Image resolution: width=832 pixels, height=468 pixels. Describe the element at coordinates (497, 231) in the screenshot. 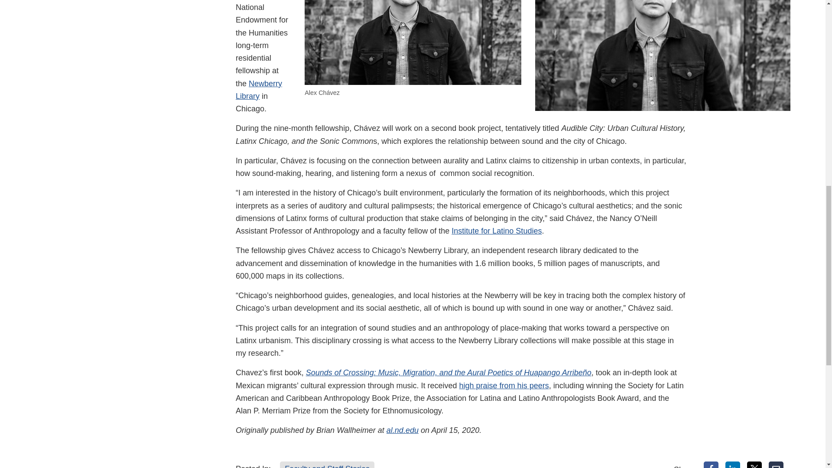

I see `Institute for Latino Studies` at that location.